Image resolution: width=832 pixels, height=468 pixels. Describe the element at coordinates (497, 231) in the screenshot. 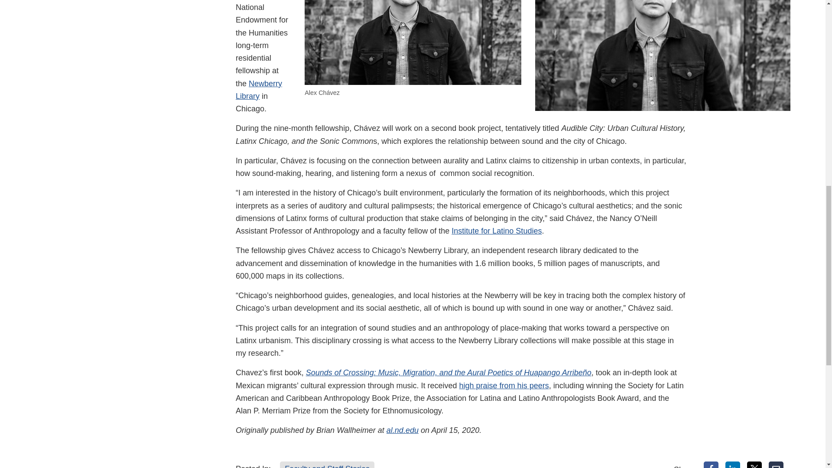

I see `Institute for Latino Studies` at that location.